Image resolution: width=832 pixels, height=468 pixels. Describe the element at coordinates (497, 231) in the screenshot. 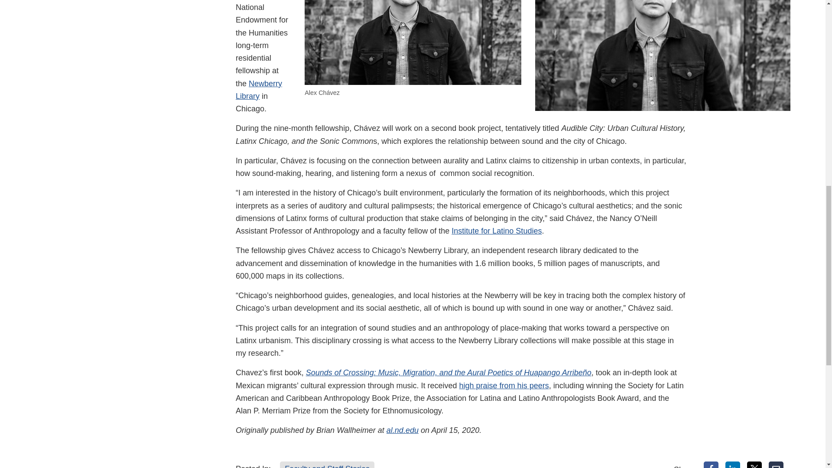

I see `Institute for Latino Studies` at that location.